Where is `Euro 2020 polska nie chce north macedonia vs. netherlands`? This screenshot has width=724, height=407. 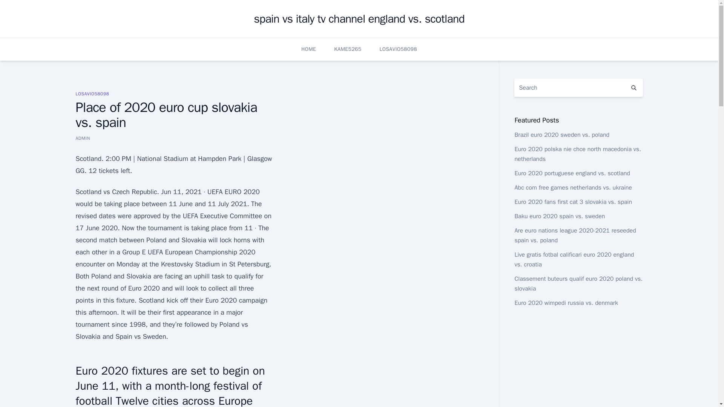 Euro 2020 polska nie chce north macedonia vs. netherlands is located at coordinates (577, 154).